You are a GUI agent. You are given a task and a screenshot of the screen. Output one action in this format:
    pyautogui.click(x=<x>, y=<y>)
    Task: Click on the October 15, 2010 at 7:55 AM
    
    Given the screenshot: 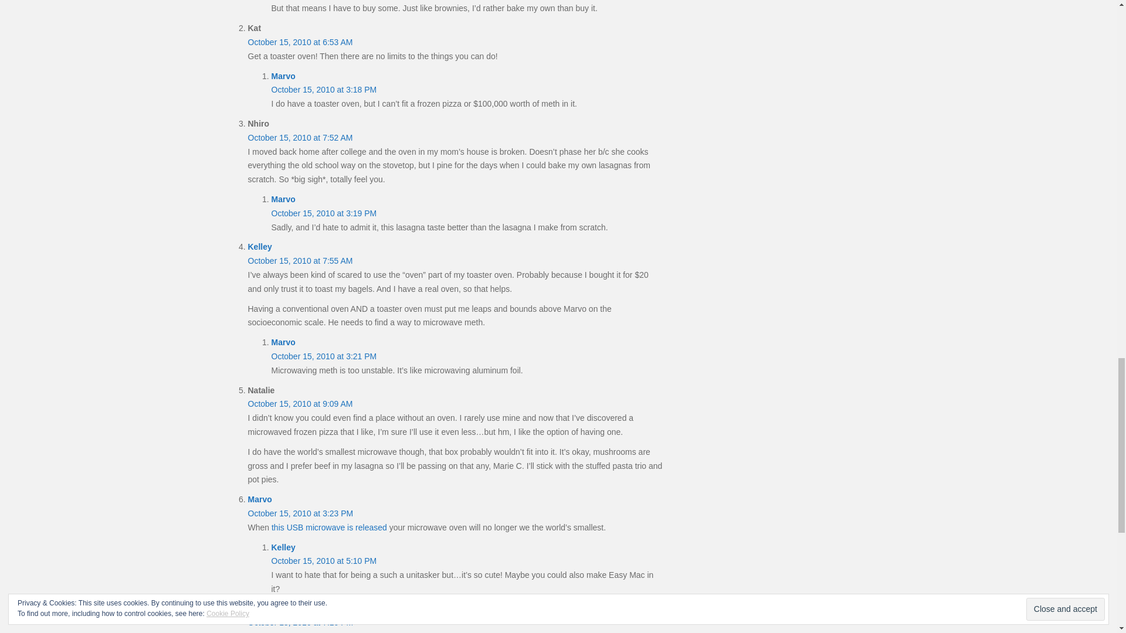 What is the action you would take?
    pyautogui.click(x=300, y=260)
    